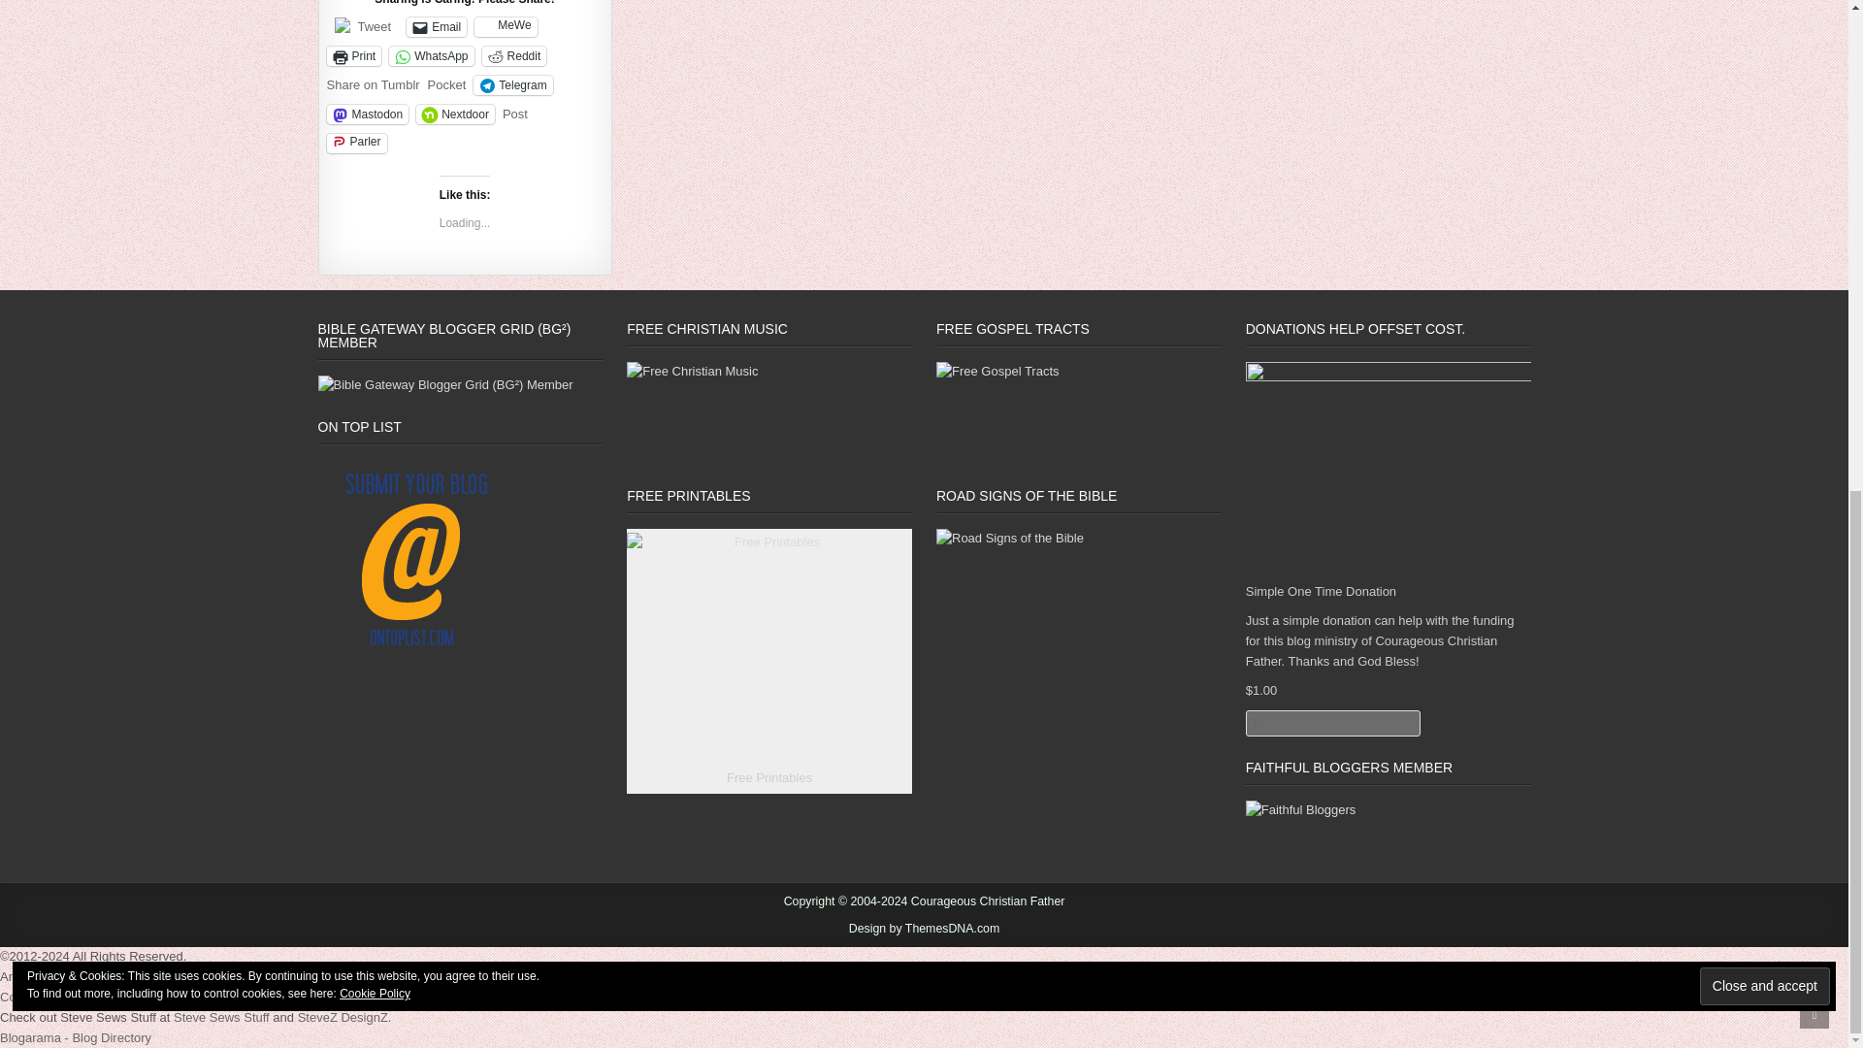  I want to click on Share on Tumblr, so click(373, 83).